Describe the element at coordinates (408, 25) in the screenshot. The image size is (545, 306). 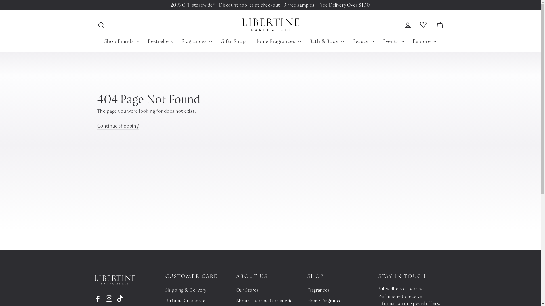
I see `Log in` at that location.